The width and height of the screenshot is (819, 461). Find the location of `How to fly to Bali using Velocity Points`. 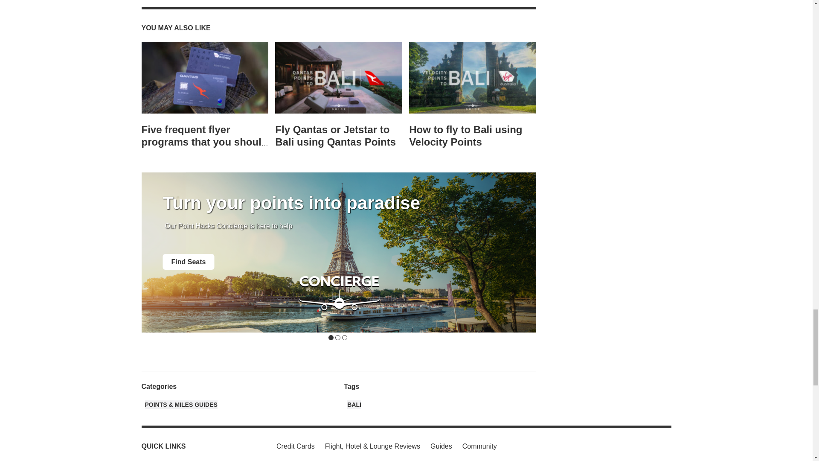

How to fly to Bali using Velocity Points is located at coordinates (473, 78).